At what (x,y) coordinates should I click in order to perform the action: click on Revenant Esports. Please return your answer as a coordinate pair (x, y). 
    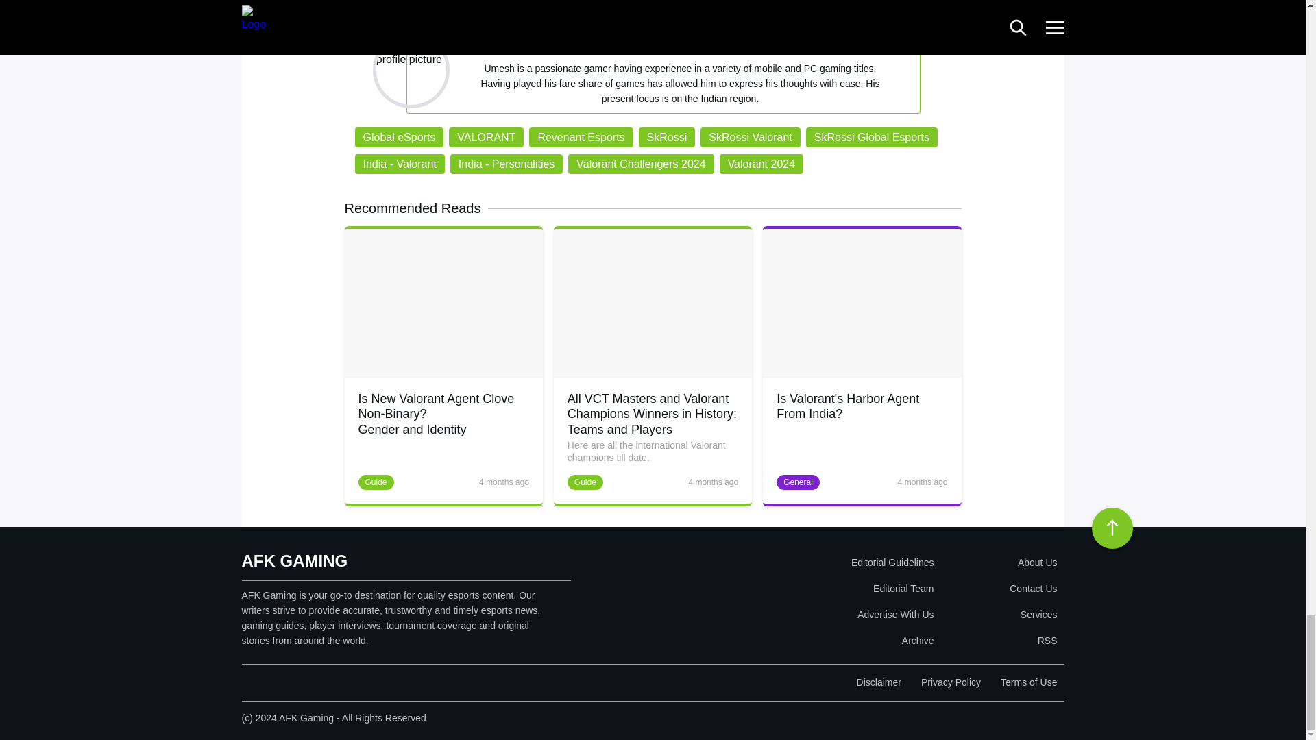
    Looking at the image, I should click on (581, 137).